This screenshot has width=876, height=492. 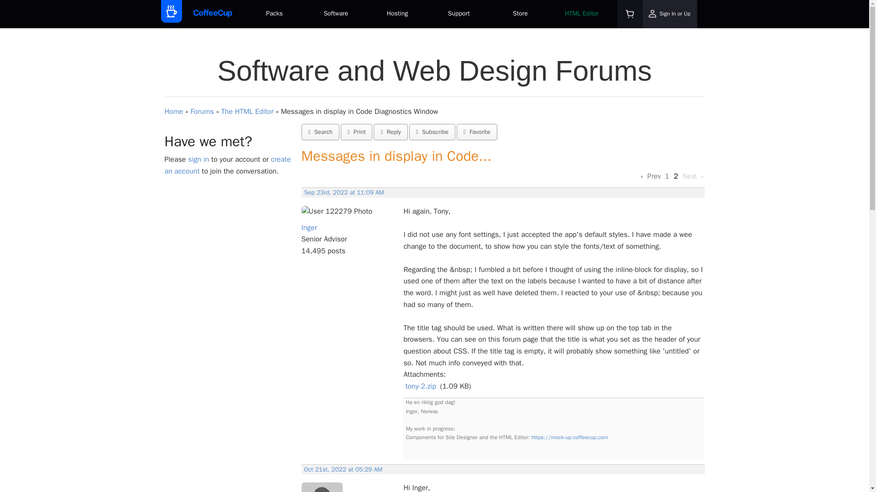 What do you see at coordinates (213, 14) in the screenshot?
I see `CoffeeCup Home` at bounding box center [213, 14].